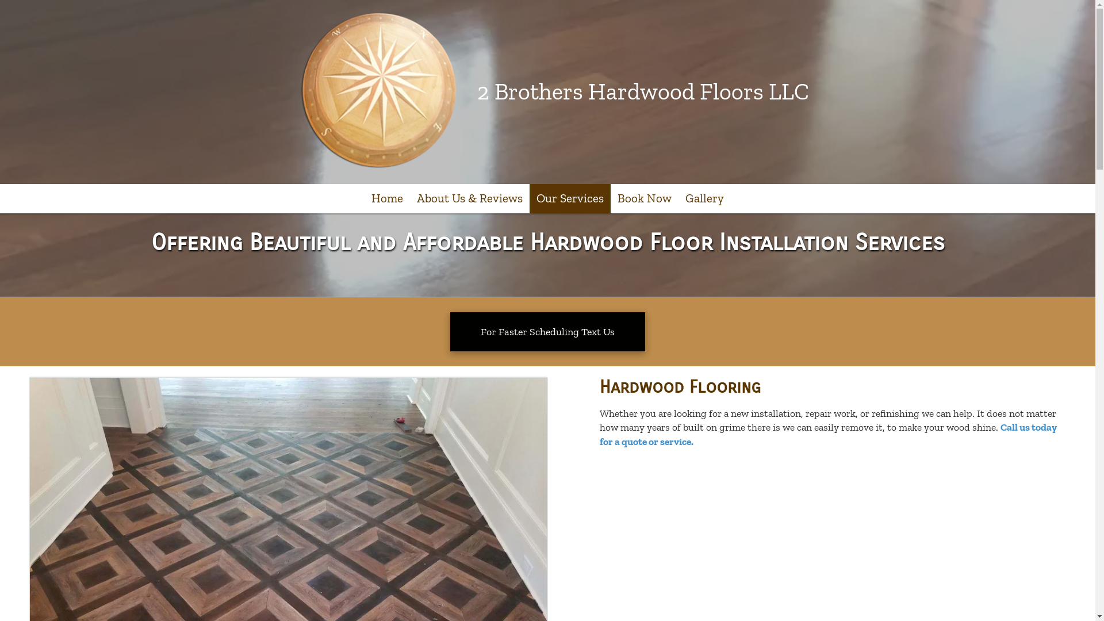 The width and height of the screenshot is (1104, 621). Describe the element at coordinates (643, 91) in the screenshot. I see `2 Brothers Hardwood Floors LLC` at that location.